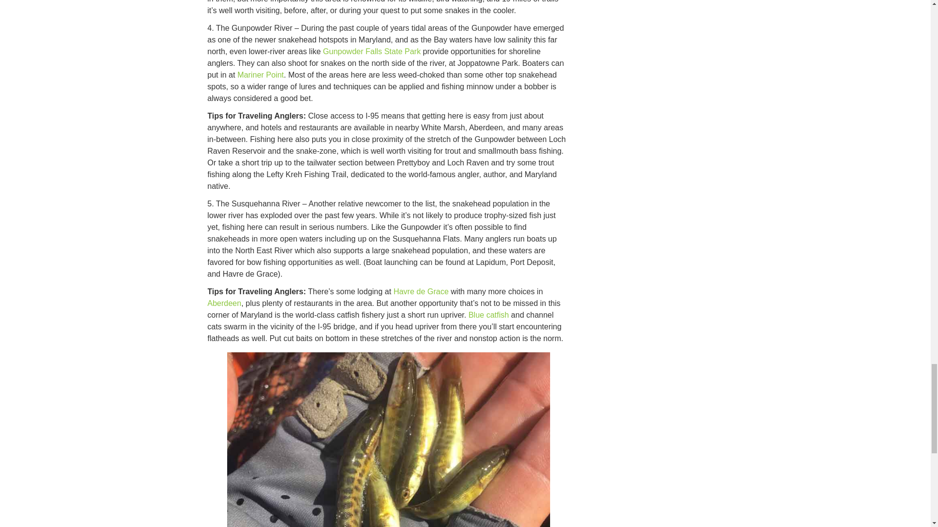 This screenshot has width=938, height=527. What do you see at coordinates (489, 315) in the screenshot?
I see `Blue catfish` at bounding box center [489, 315].